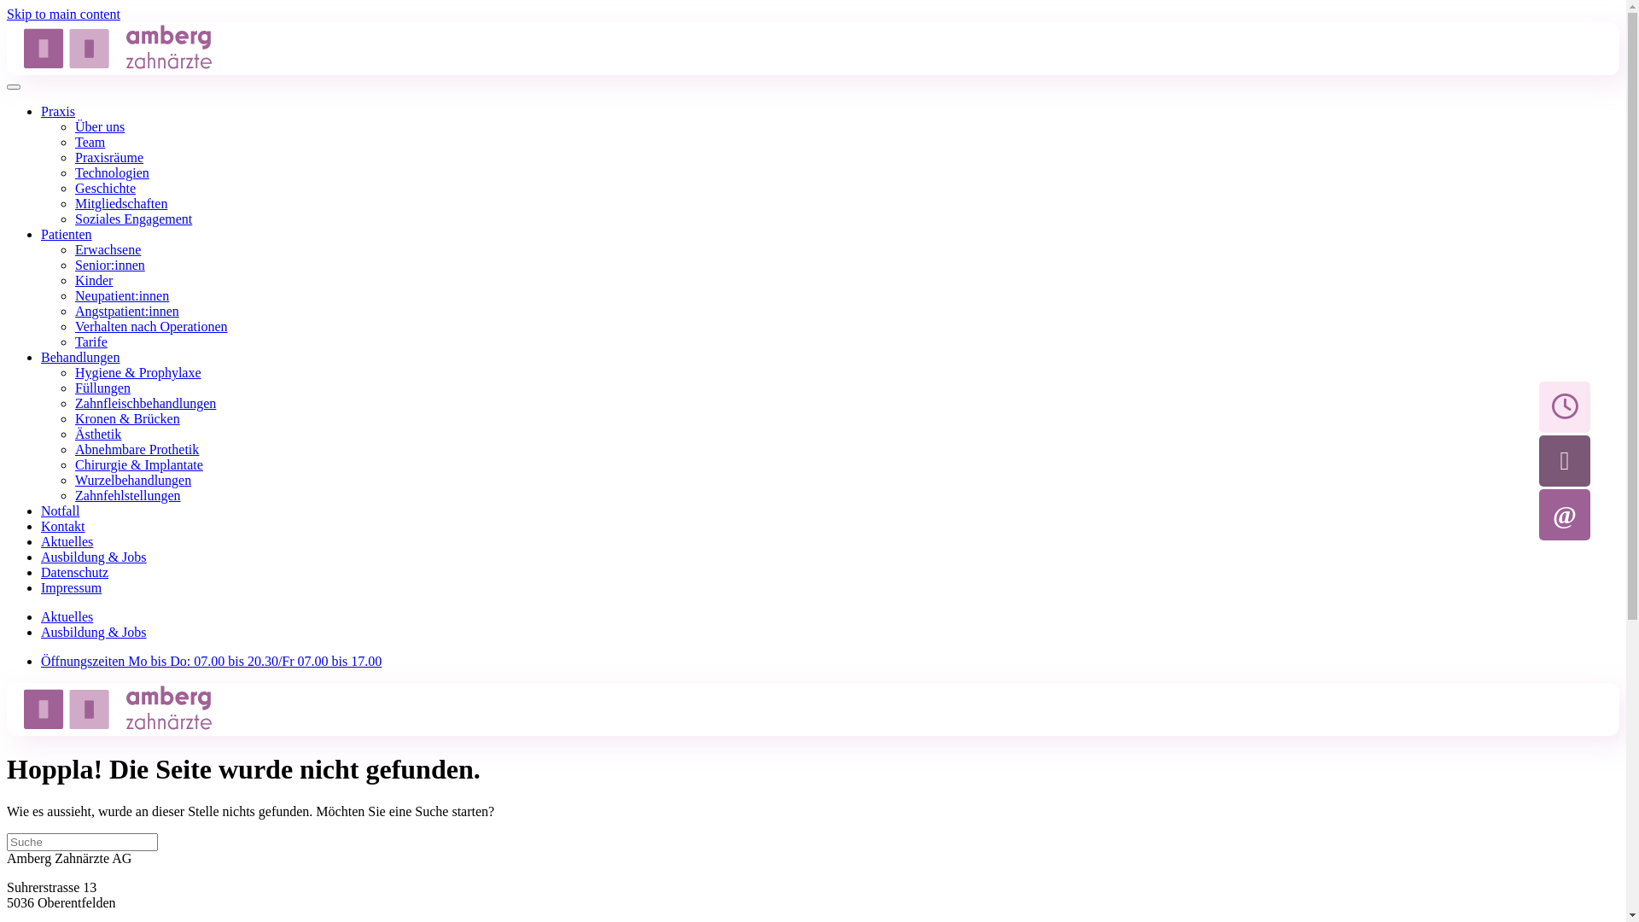  What do you see at coordinates (137, 449) in the screenshot?
I see `Abnehmbare Prothetik` at bounding box center [137, 449].